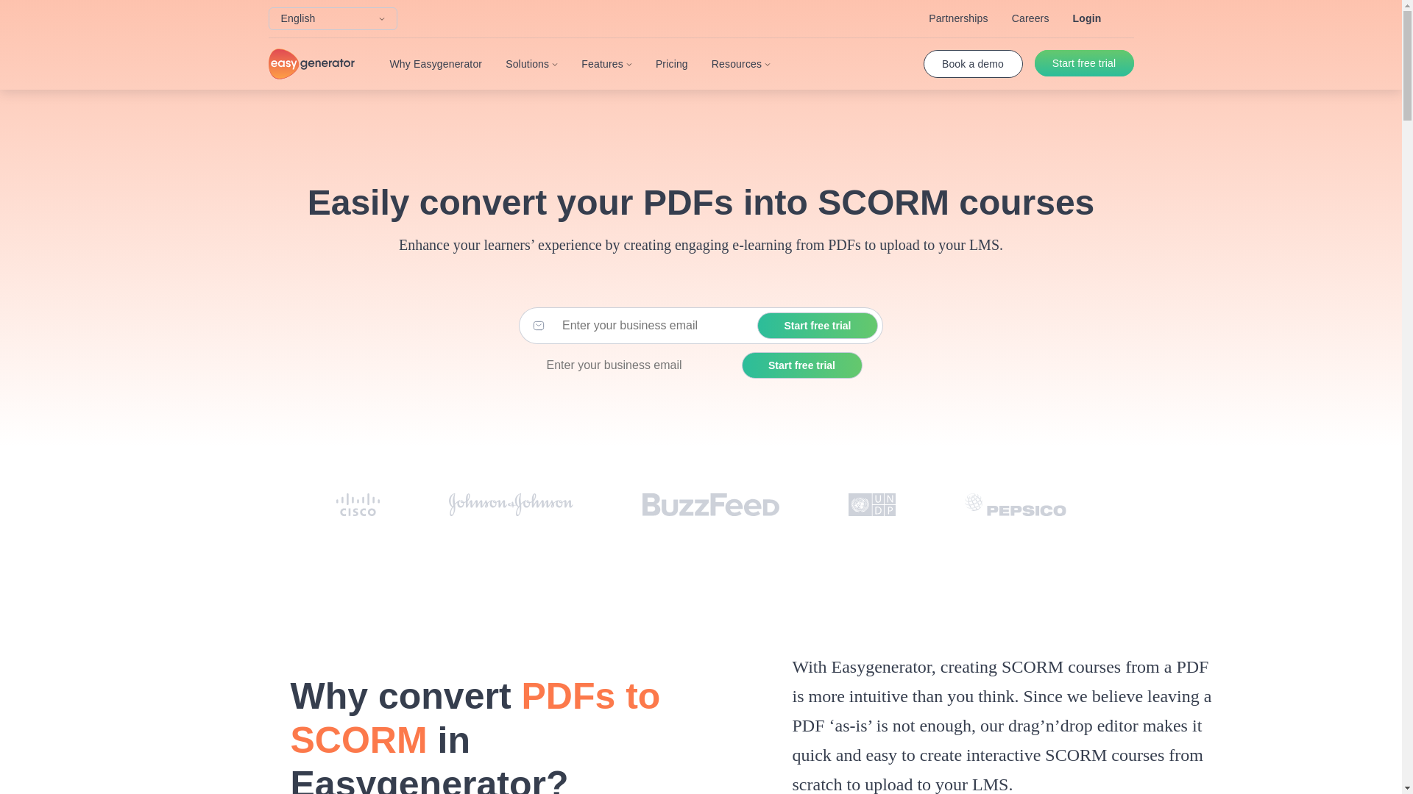 This screenshot has width=1413, height=794. Describe the element at coordinates (1084, 63) in the screenshot. I see `Start free trial` at that location.